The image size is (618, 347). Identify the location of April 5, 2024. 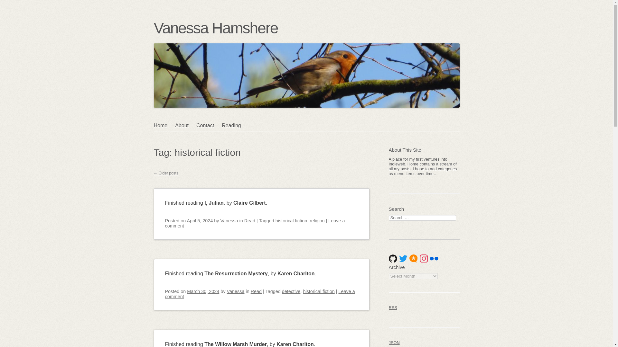
(200, 221).